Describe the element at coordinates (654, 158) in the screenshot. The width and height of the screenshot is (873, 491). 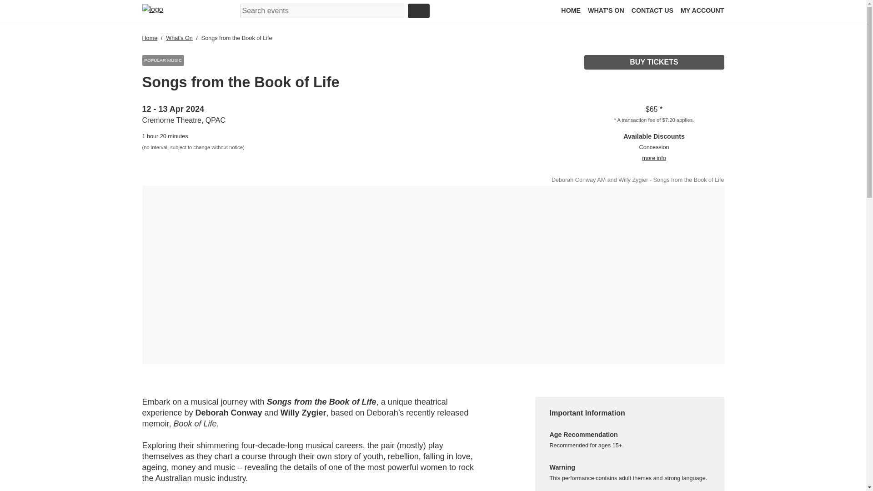
I see `more info` at that location.